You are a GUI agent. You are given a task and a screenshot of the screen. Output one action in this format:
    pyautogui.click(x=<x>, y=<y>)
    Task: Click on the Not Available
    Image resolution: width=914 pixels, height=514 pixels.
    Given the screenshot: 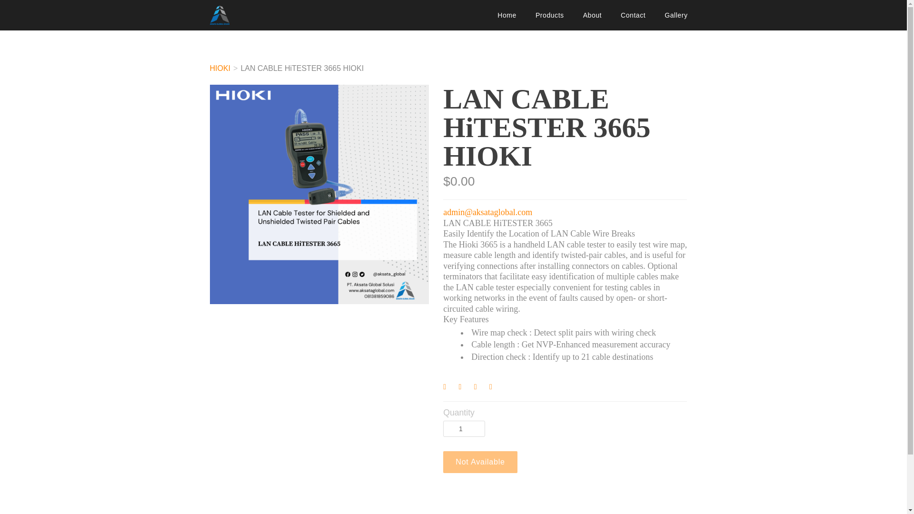 What is the action you would take?
    pyautogui.click(x=480, y=462)
    